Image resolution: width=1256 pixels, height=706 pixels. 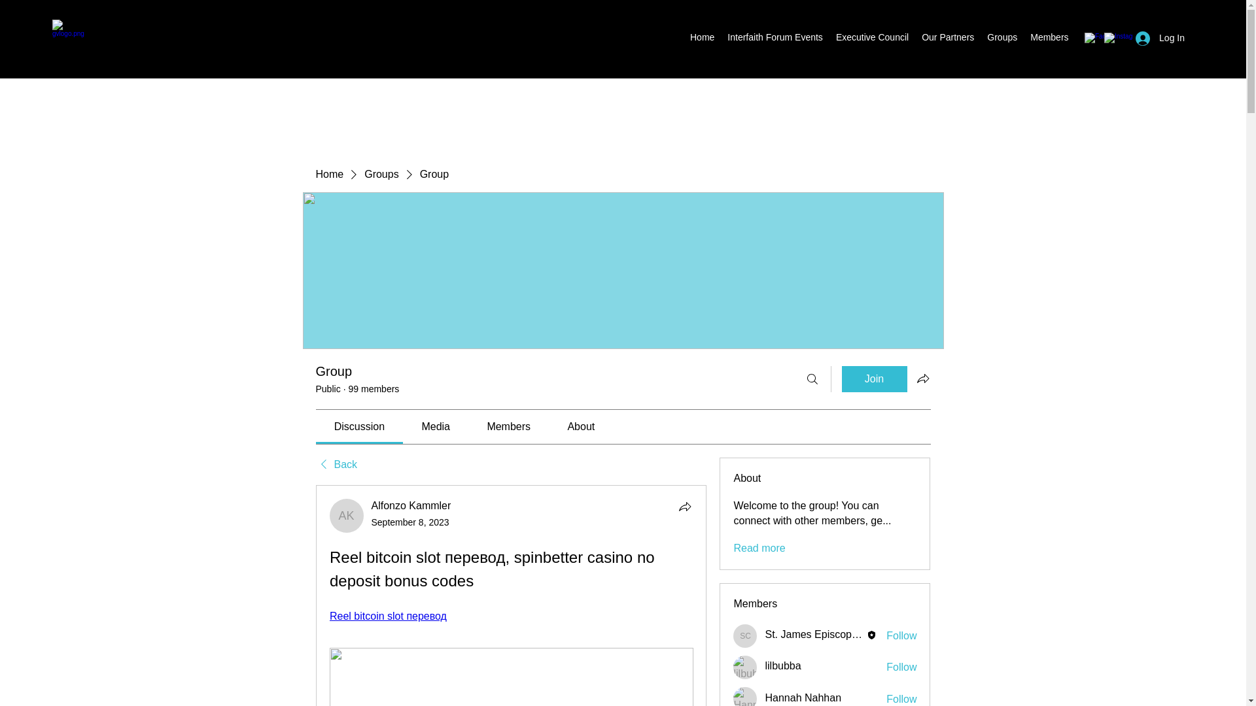 What do you see at coordinates (759, 548) in the screenshot?
I see `Read more` at bounding box center [759, 548].